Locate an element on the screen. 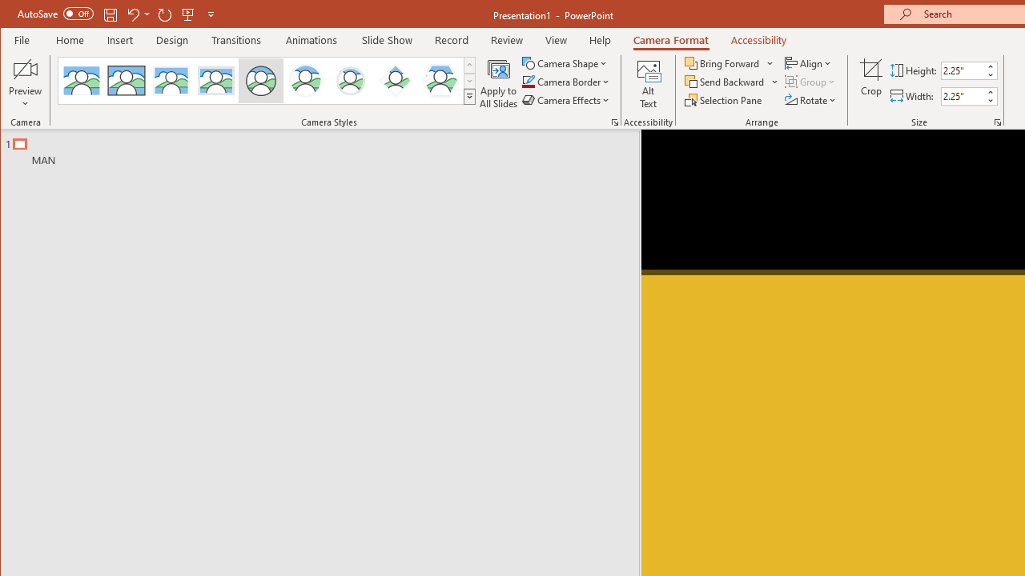 This screenshot has height=576, width=1025. Send Backward is located at coordinates (726, 82).